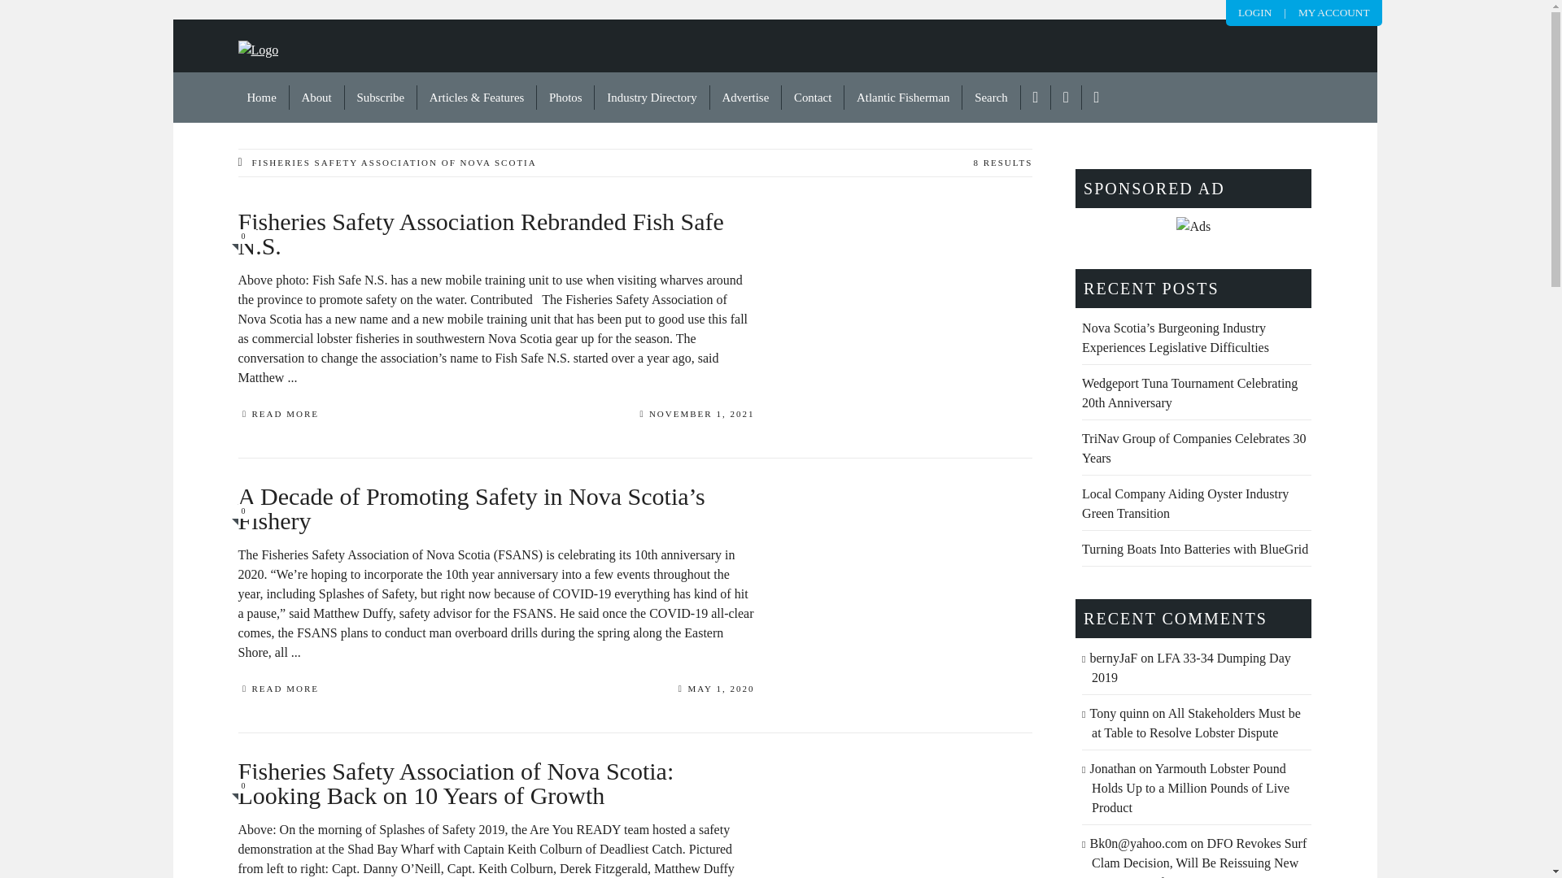 The image size is (1562, 878). Describe the element at coordinates (746, 98) in the screenshot. I see `Advertise` at that location.